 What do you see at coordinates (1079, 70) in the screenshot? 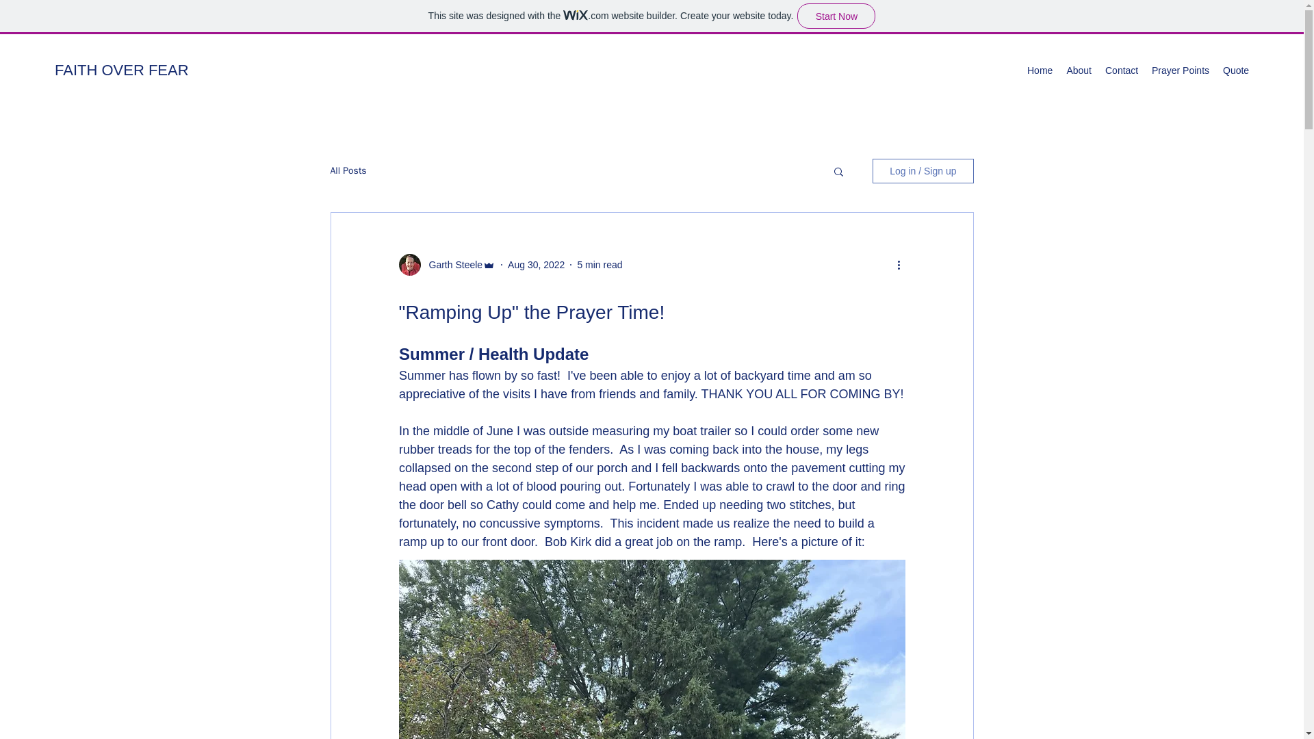
I see `About` at bounding box center [1079, 70].